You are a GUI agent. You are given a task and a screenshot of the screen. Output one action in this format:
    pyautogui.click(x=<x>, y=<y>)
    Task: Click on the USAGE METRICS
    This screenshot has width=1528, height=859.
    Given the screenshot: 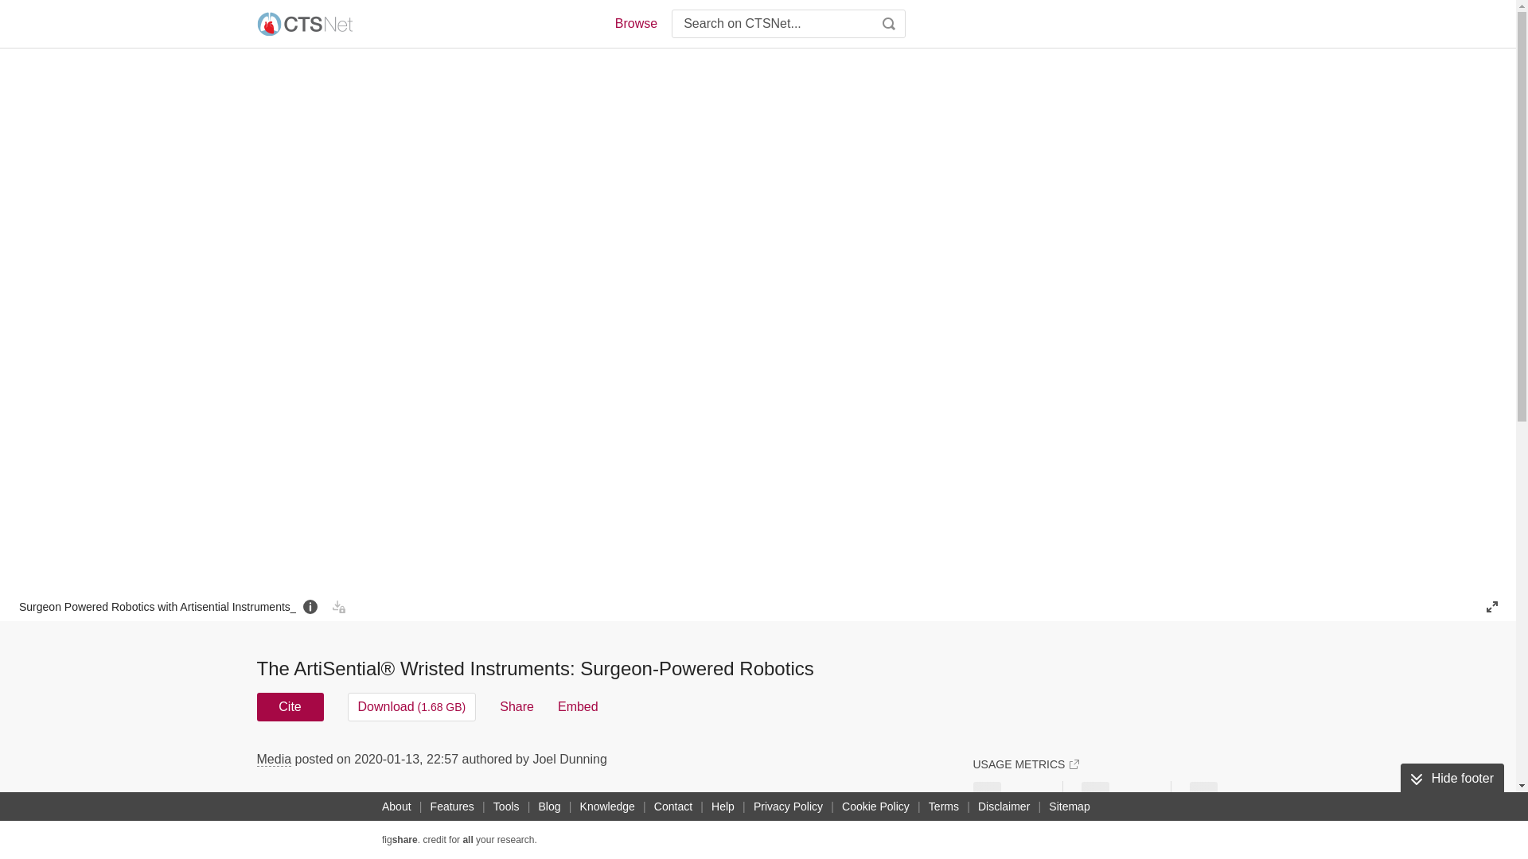 What is the action you would take?
    pyautogui.click(x=1025, y=764)
    